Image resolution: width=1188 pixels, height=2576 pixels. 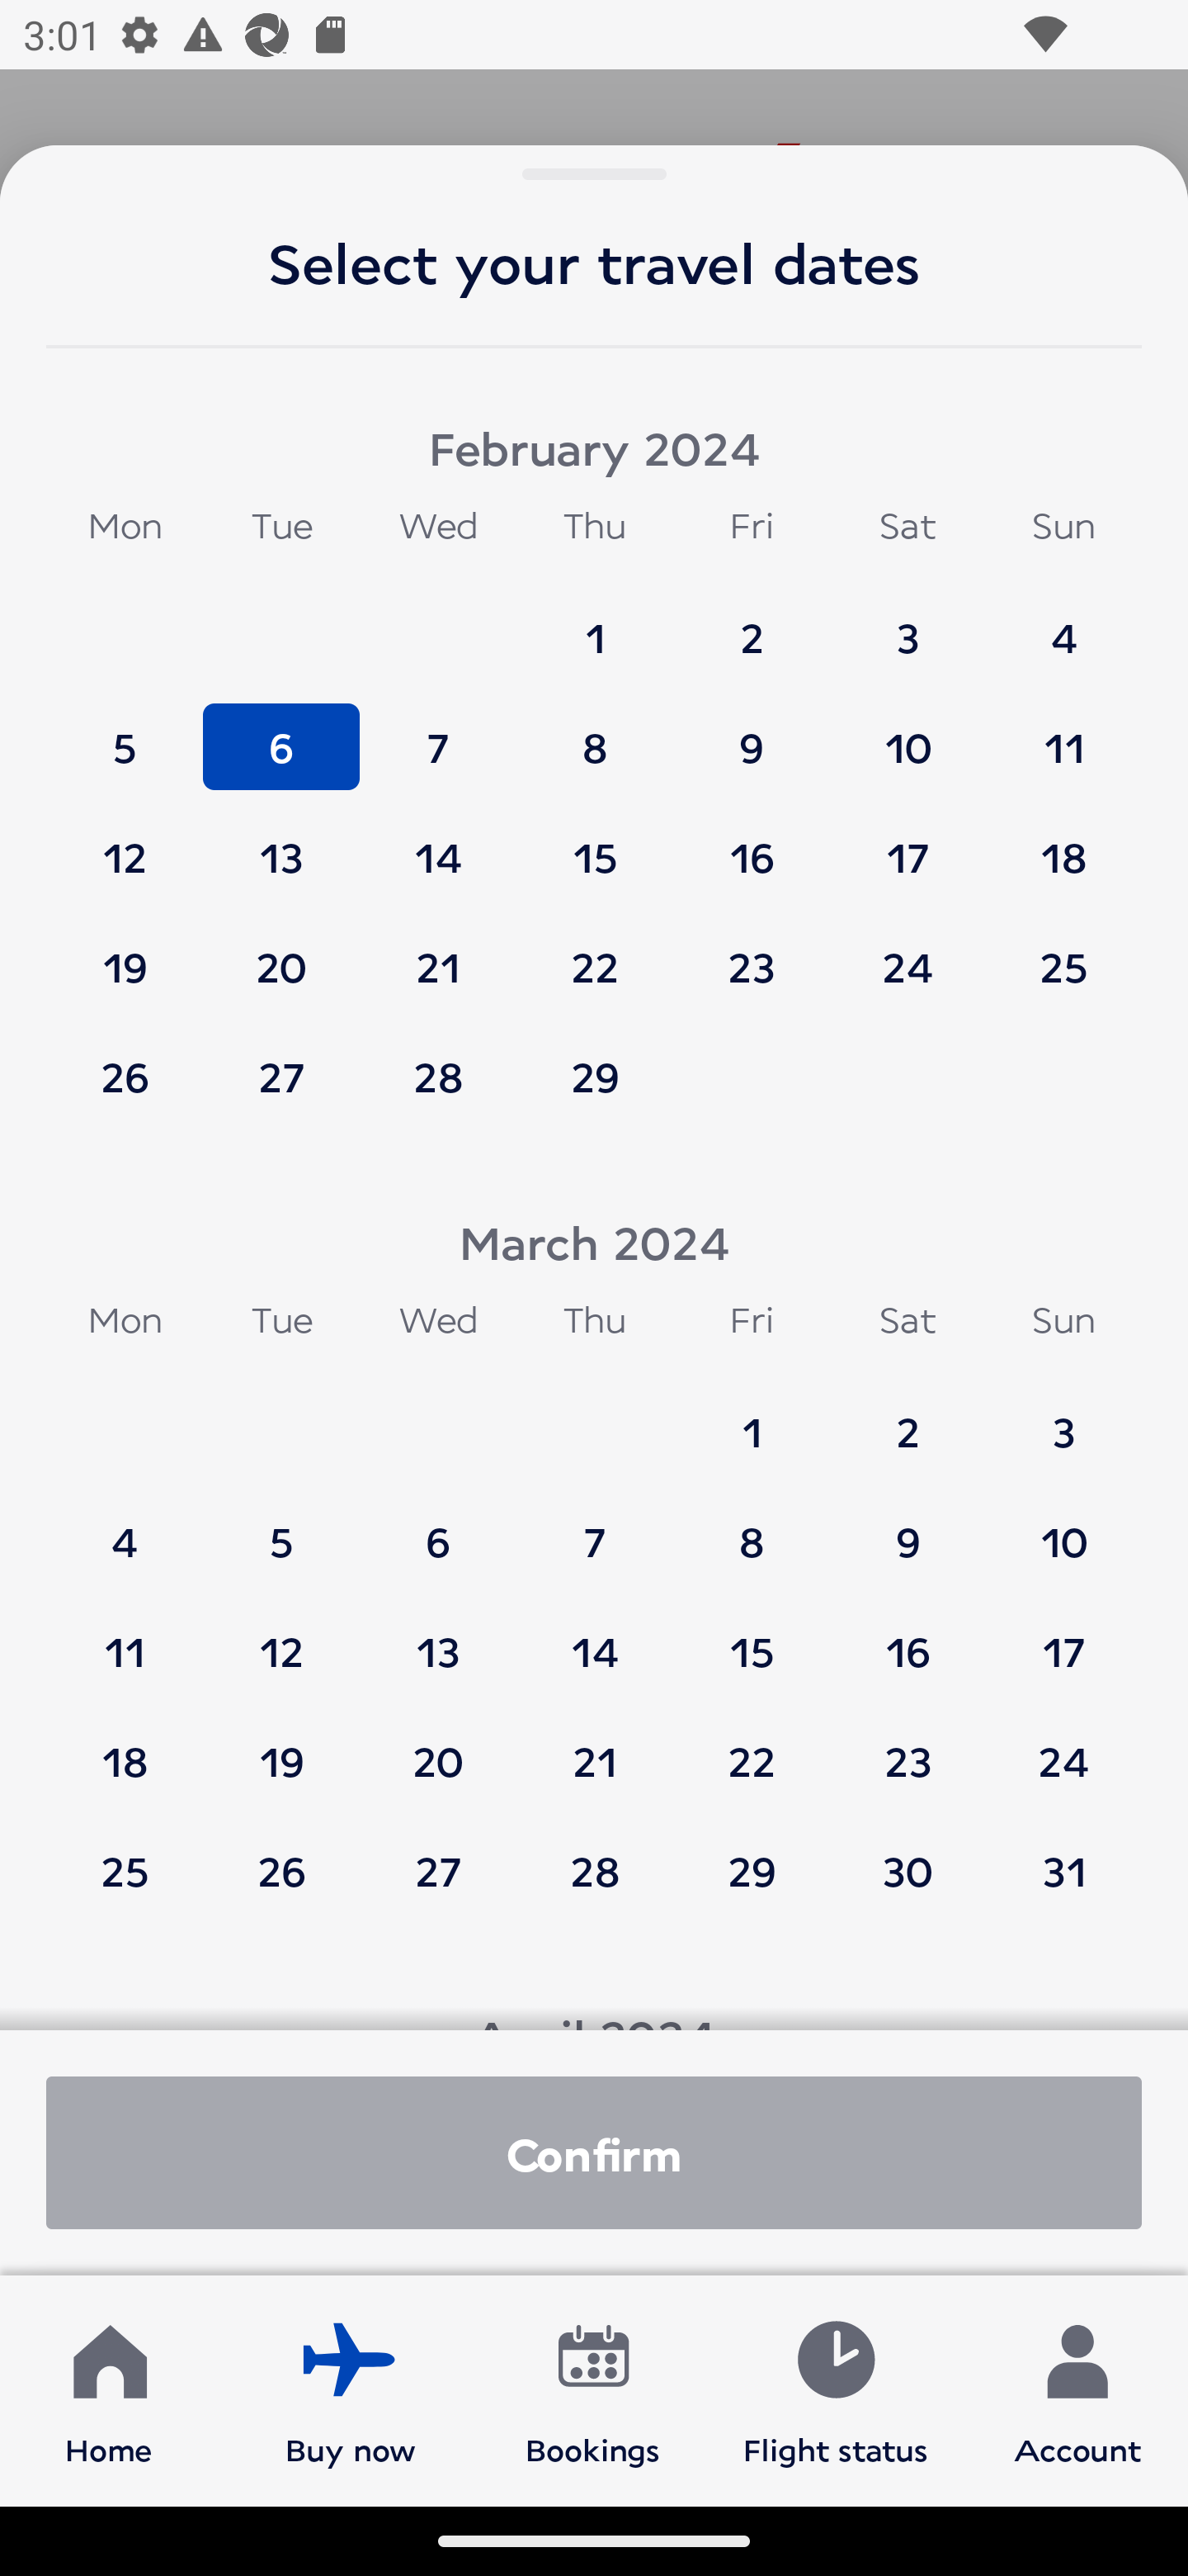 What do you see at coordinates (595, 1745) in the screenshot?
I see `21` at bounding box center [595, 1745].